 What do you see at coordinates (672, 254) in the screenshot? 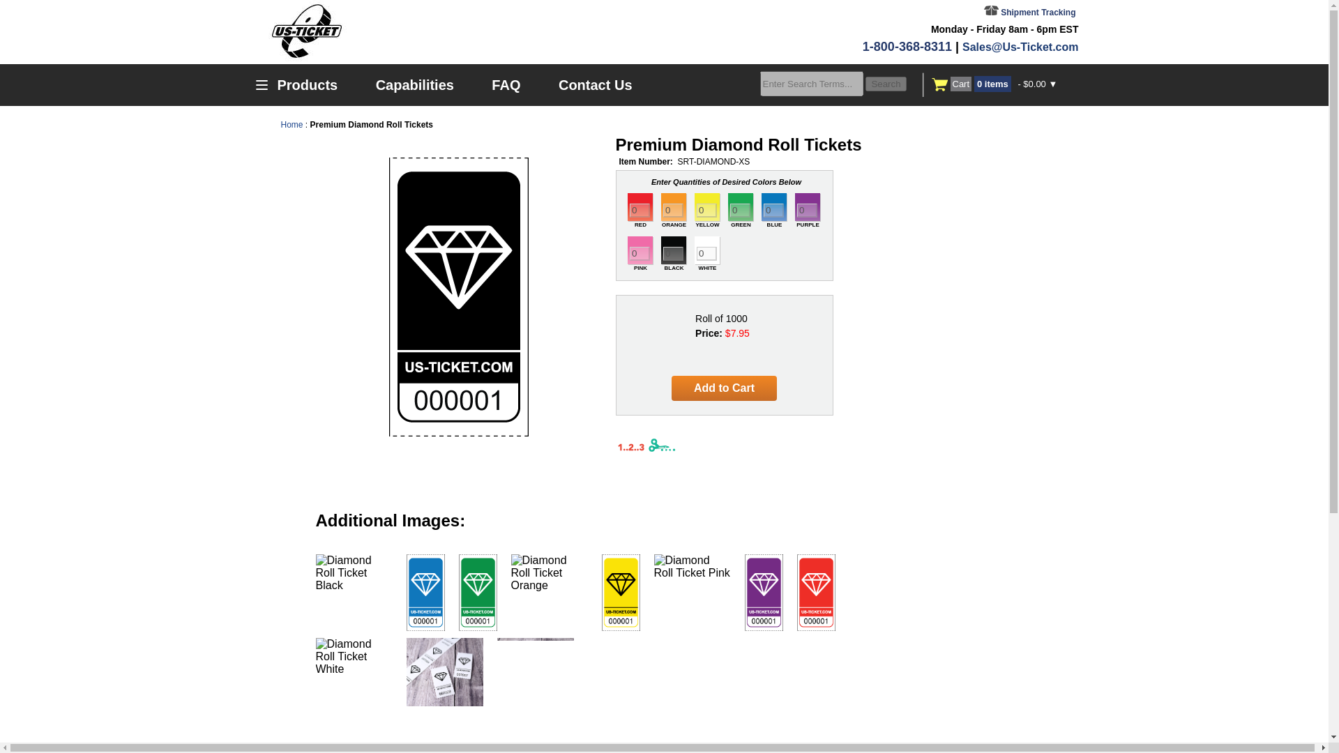
I see `0` at bounding box center [672, 254].